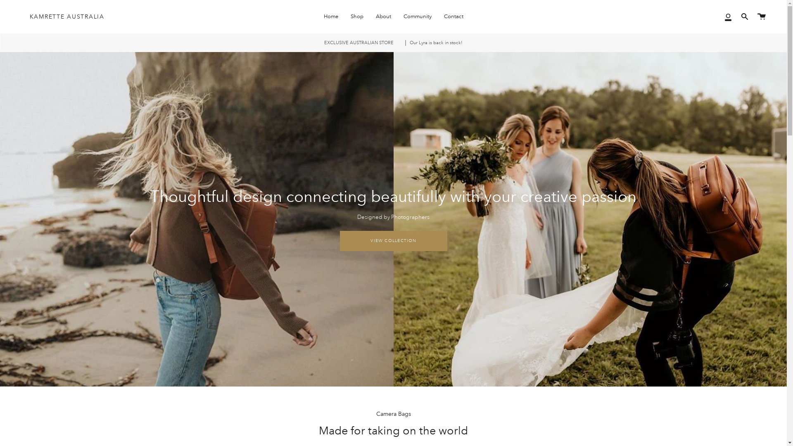 The image size is (793, 446). I want to click on My Account, so click(728, 17).